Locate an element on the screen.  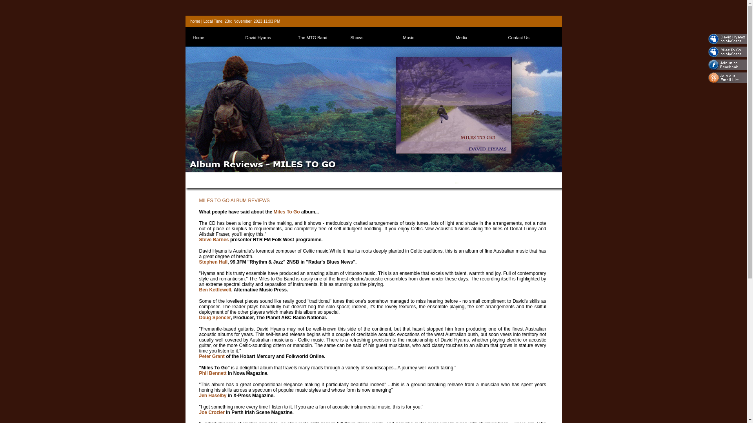
home is located at coordinates (195, 21).